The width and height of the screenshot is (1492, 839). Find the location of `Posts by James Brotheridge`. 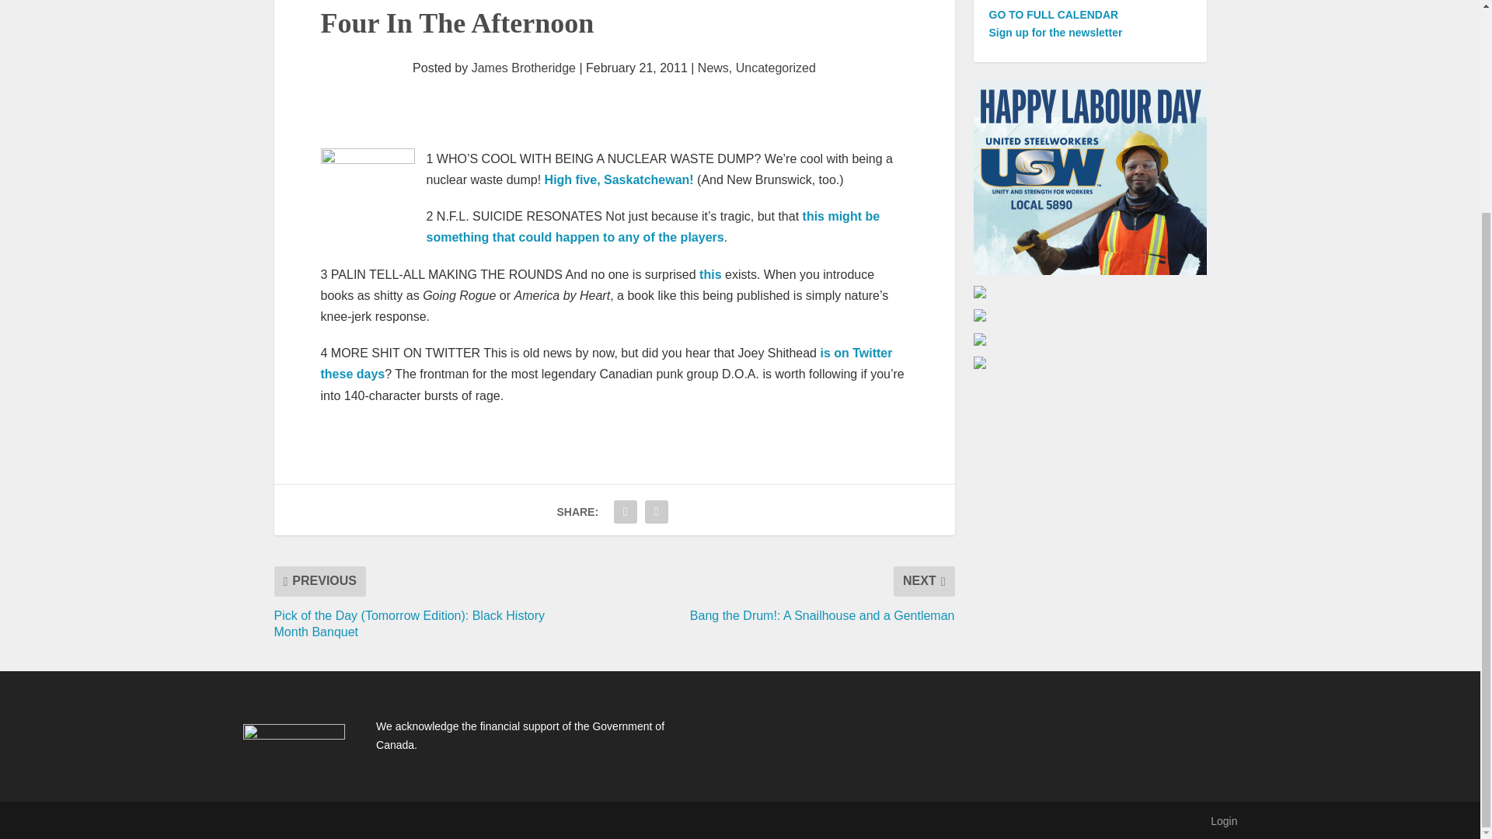

Posts by James Brotheridge is located at coordinates (524, 68).